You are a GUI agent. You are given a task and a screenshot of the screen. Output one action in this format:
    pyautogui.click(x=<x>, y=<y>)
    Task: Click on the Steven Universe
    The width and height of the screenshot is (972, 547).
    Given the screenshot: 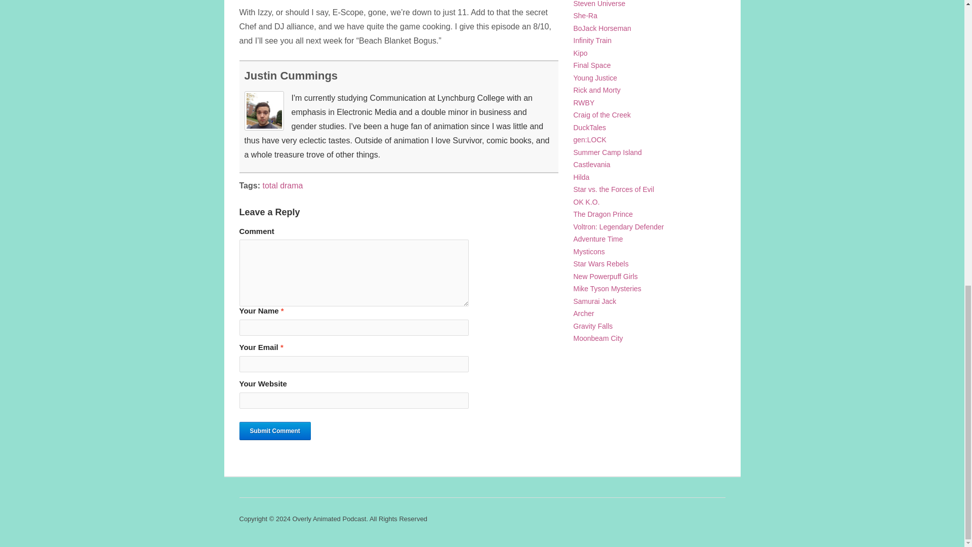 What is the action you would take?
    pyautogui.click(x=599, y=4)
    